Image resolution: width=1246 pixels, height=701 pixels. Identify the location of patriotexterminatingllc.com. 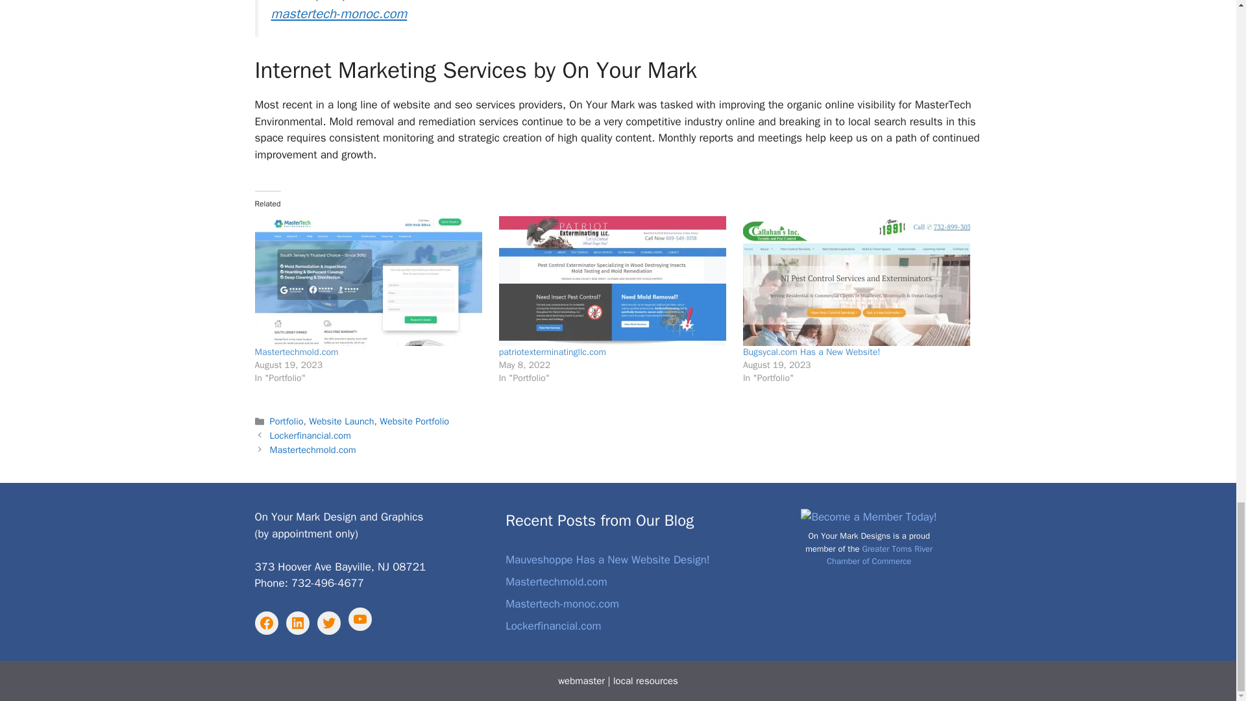
(615, 280).